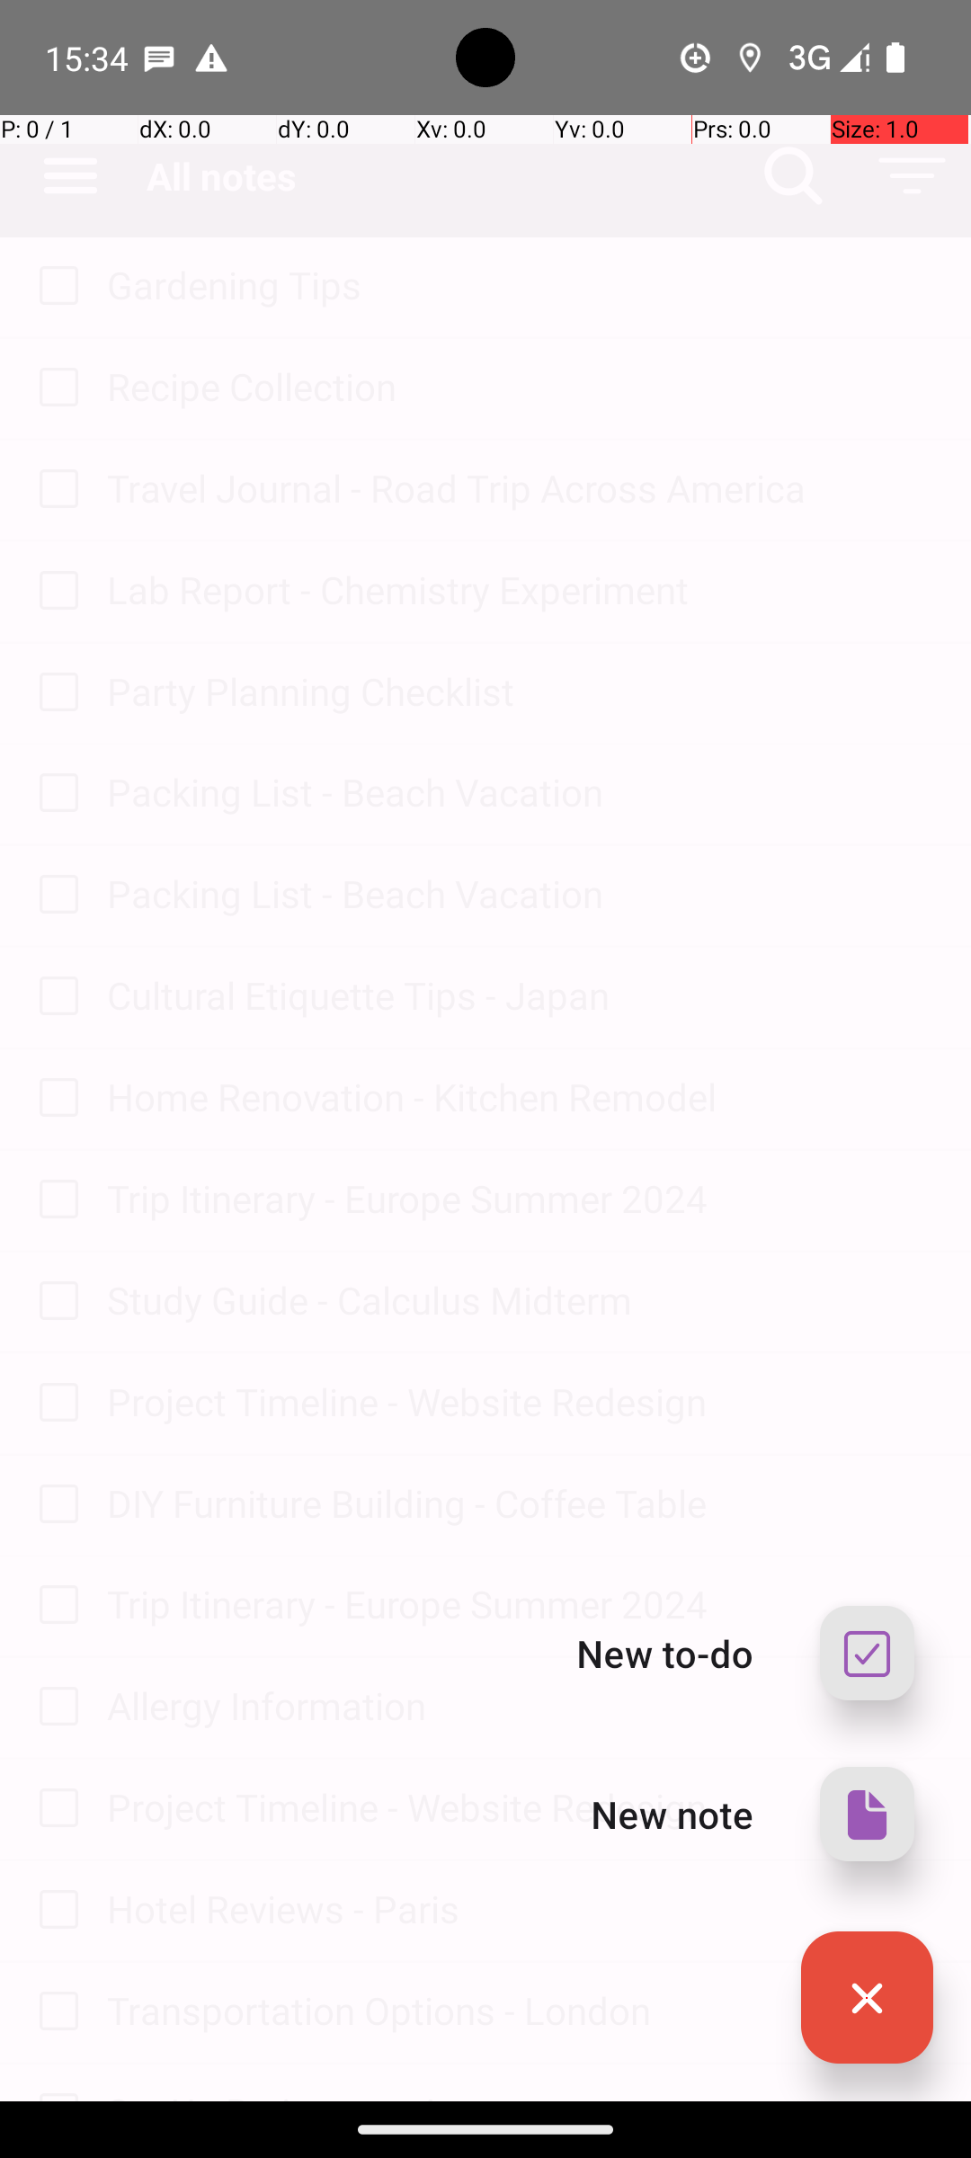  Describe the element at coordinates (54, 694) in the screenshot. I see `to-do: Party Planning Checklist` at that location.